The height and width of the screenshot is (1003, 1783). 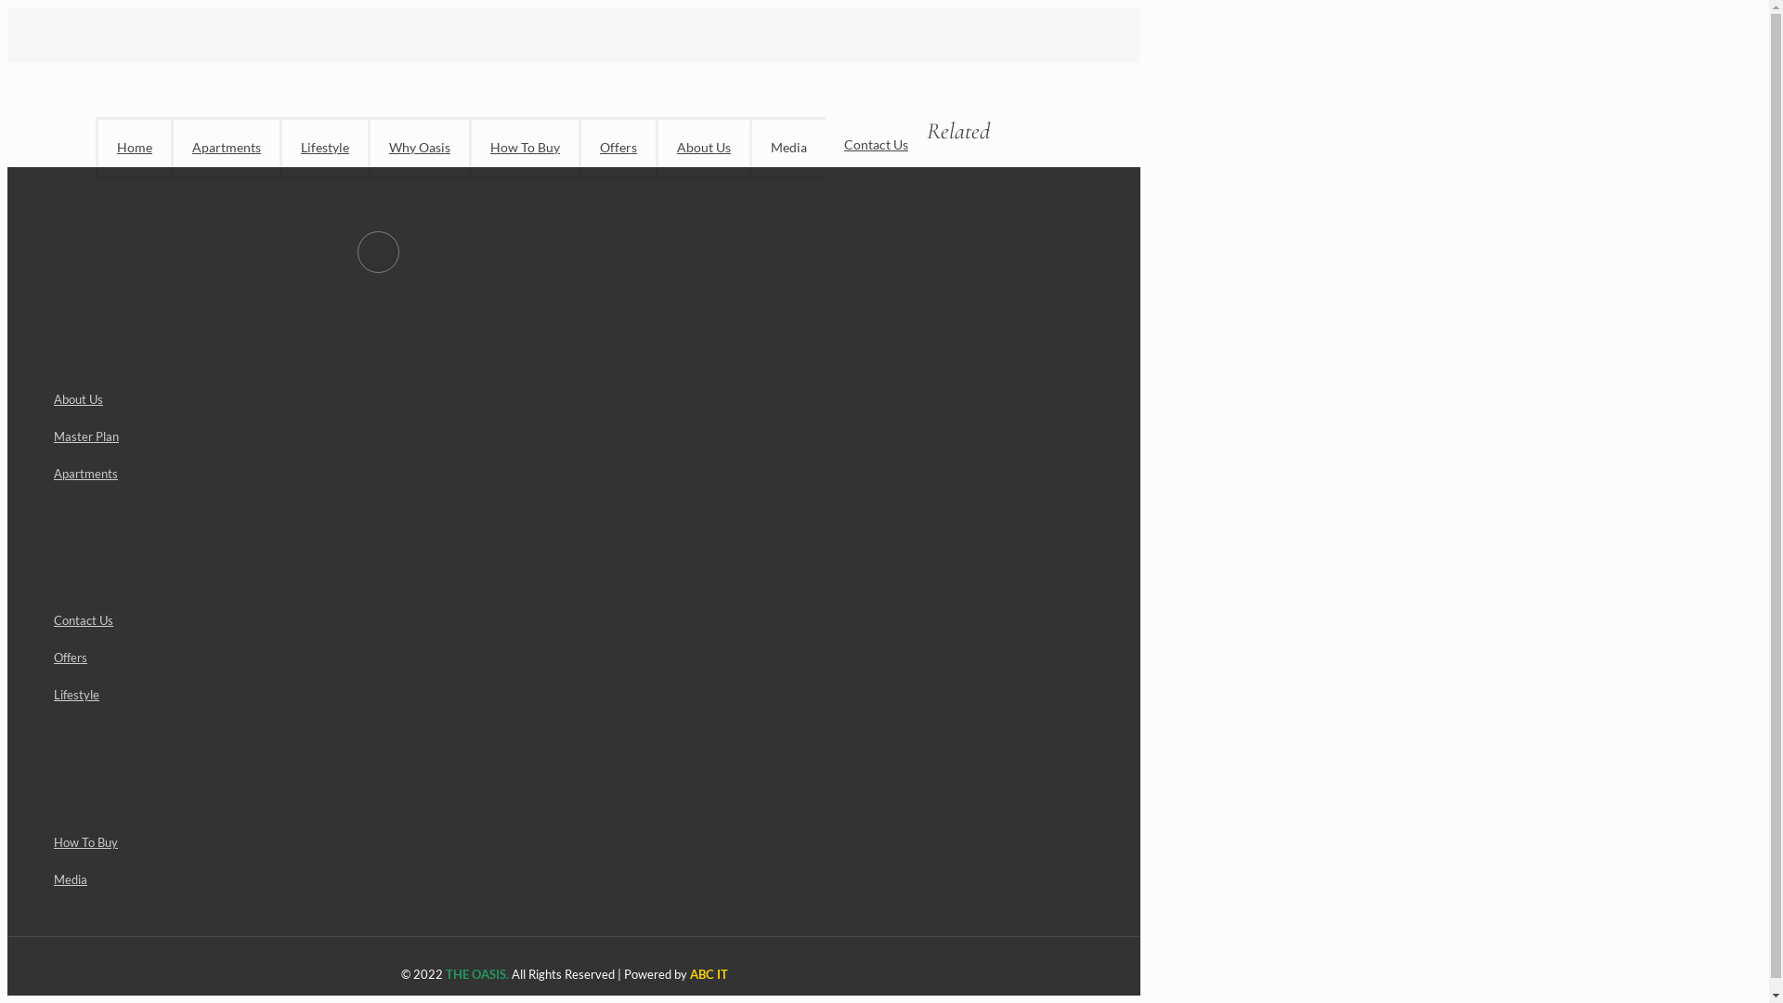 I want to click on Master Plan, so click(x=583, y=436).